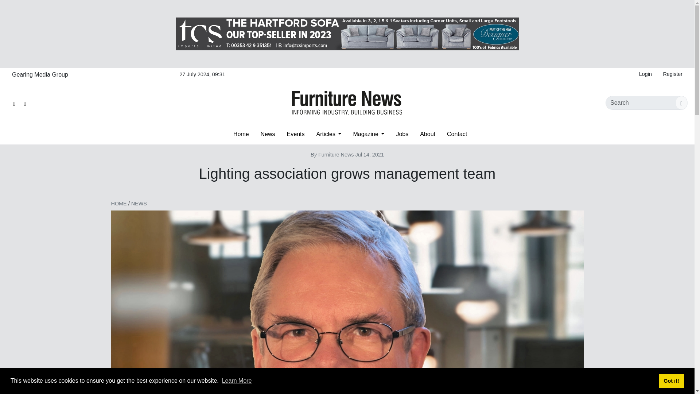 Image resolution: width=700 pixels, height=394 pixels. What do you see at coordinates (368, 134) in the screenshot?
I see `Magazine` at bounding box center [368, 134].